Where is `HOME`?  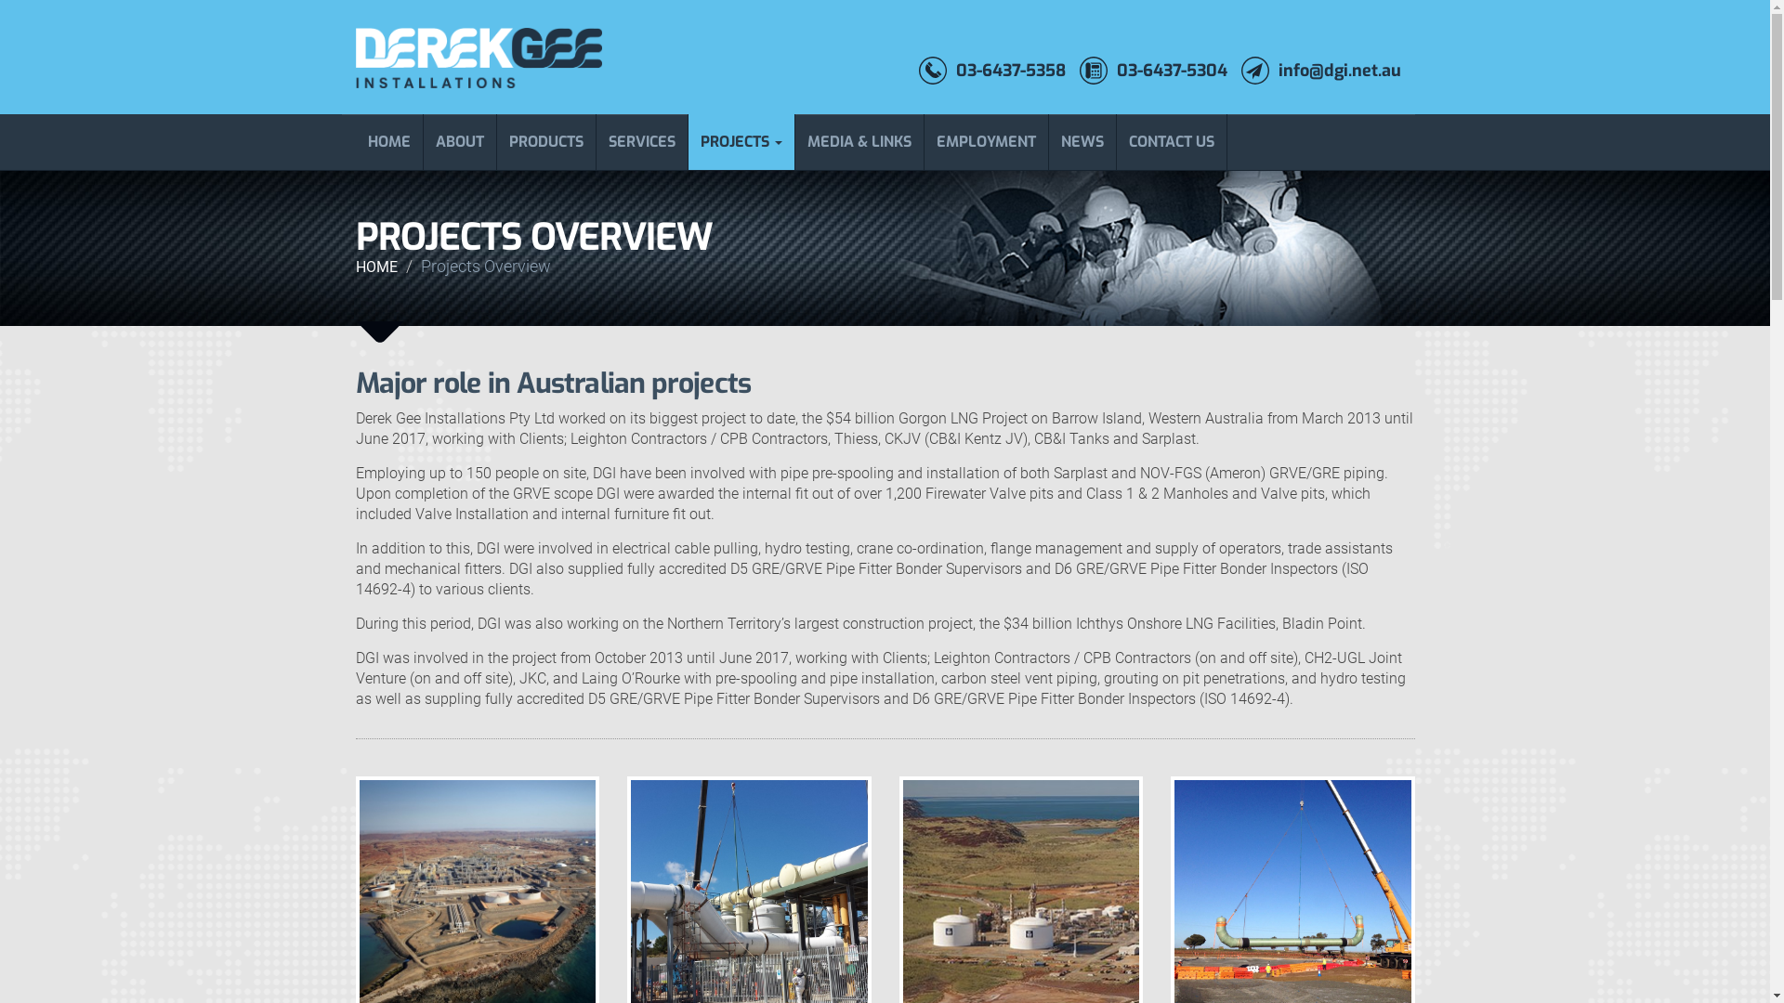 HOME is located at coordinates (388, 142).